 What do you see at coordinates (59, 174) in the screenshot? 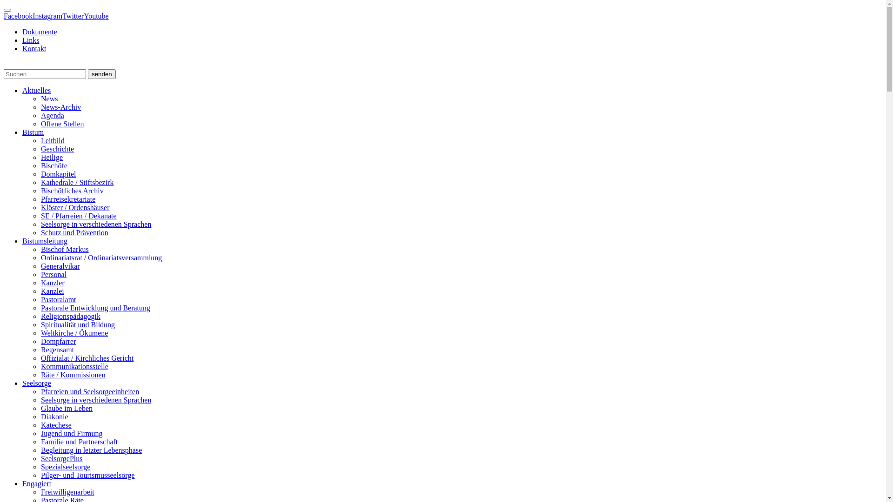
I see `Domkapitel` at bounding box center [59, 174].